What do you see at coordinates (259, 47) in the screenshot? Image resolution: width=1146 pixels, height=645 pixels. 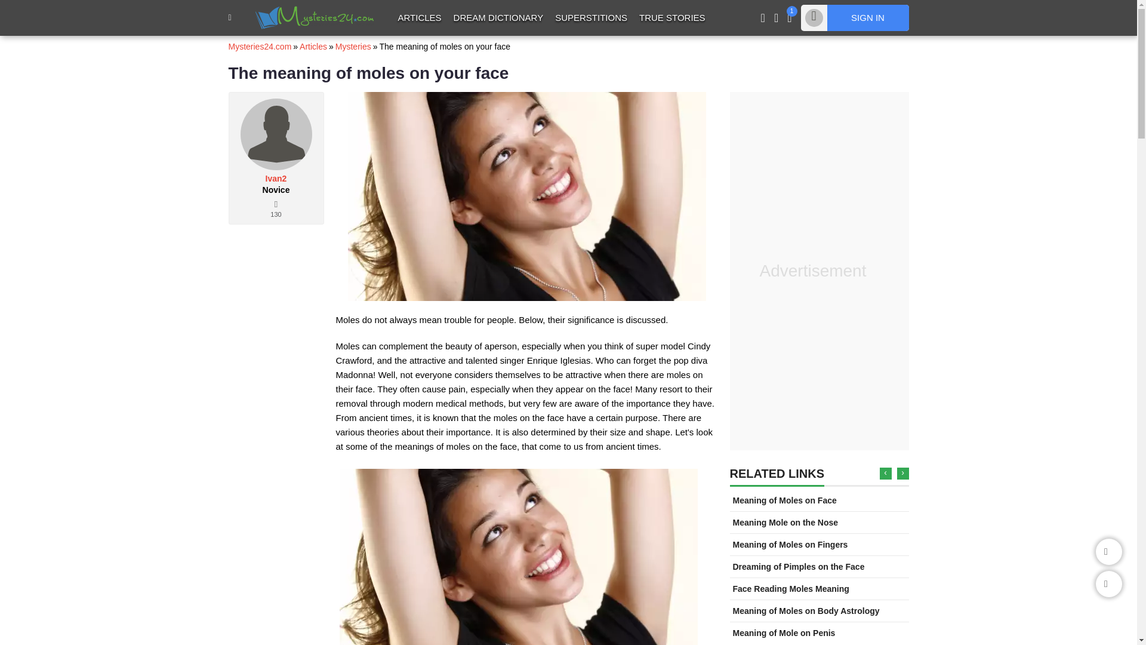 I see `Mysteries24.com` at bounding box center [259, 47].